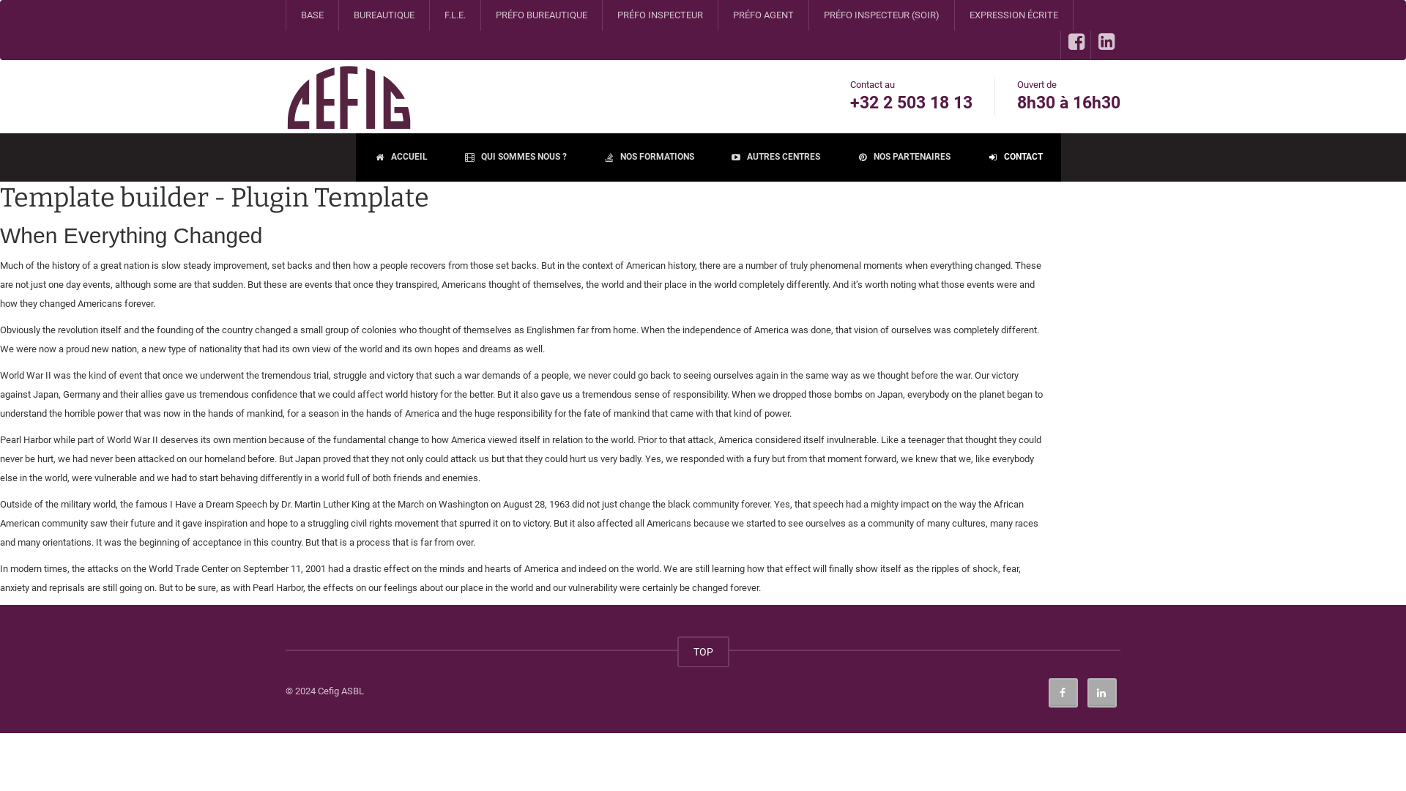 Image resolution: width=1406 pixels, height=791 pixels. Describe the element at coordinates (312, 15) in the screenshot. I see `BASE` at that location.